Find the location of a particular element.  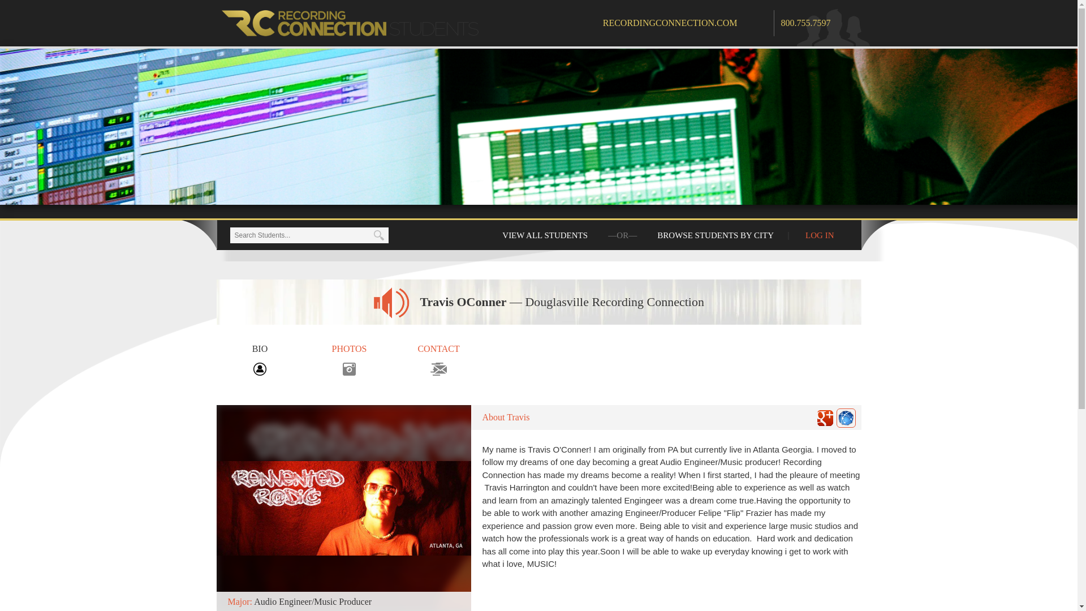

800.755.7597 is located at coordinates (805, 23).